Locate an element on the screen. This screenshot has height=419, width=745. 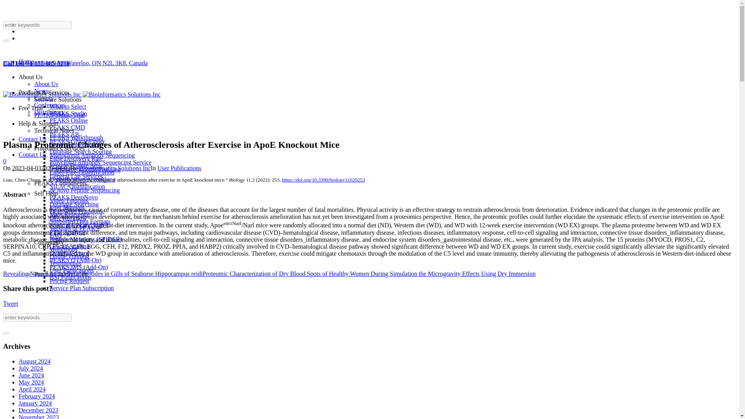
DIA Workflow is located at coordinates (68, 218).